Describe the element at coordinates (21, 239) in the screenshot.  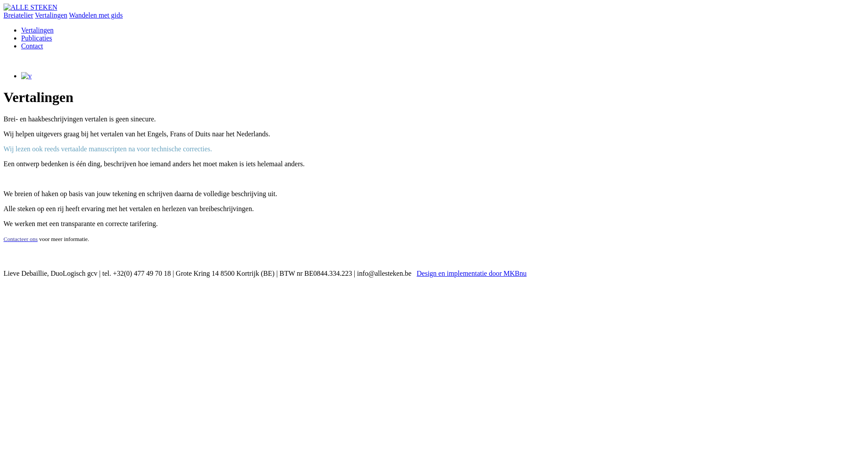
I see `Contacteer ons` at that location.